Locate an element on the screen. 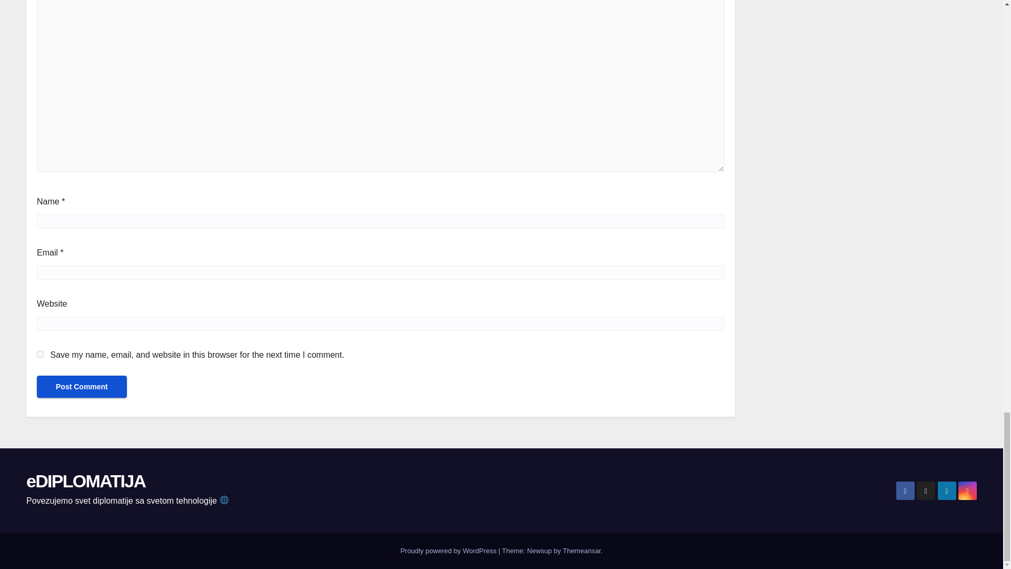  Post Comment is located at coordinates (82, 386).